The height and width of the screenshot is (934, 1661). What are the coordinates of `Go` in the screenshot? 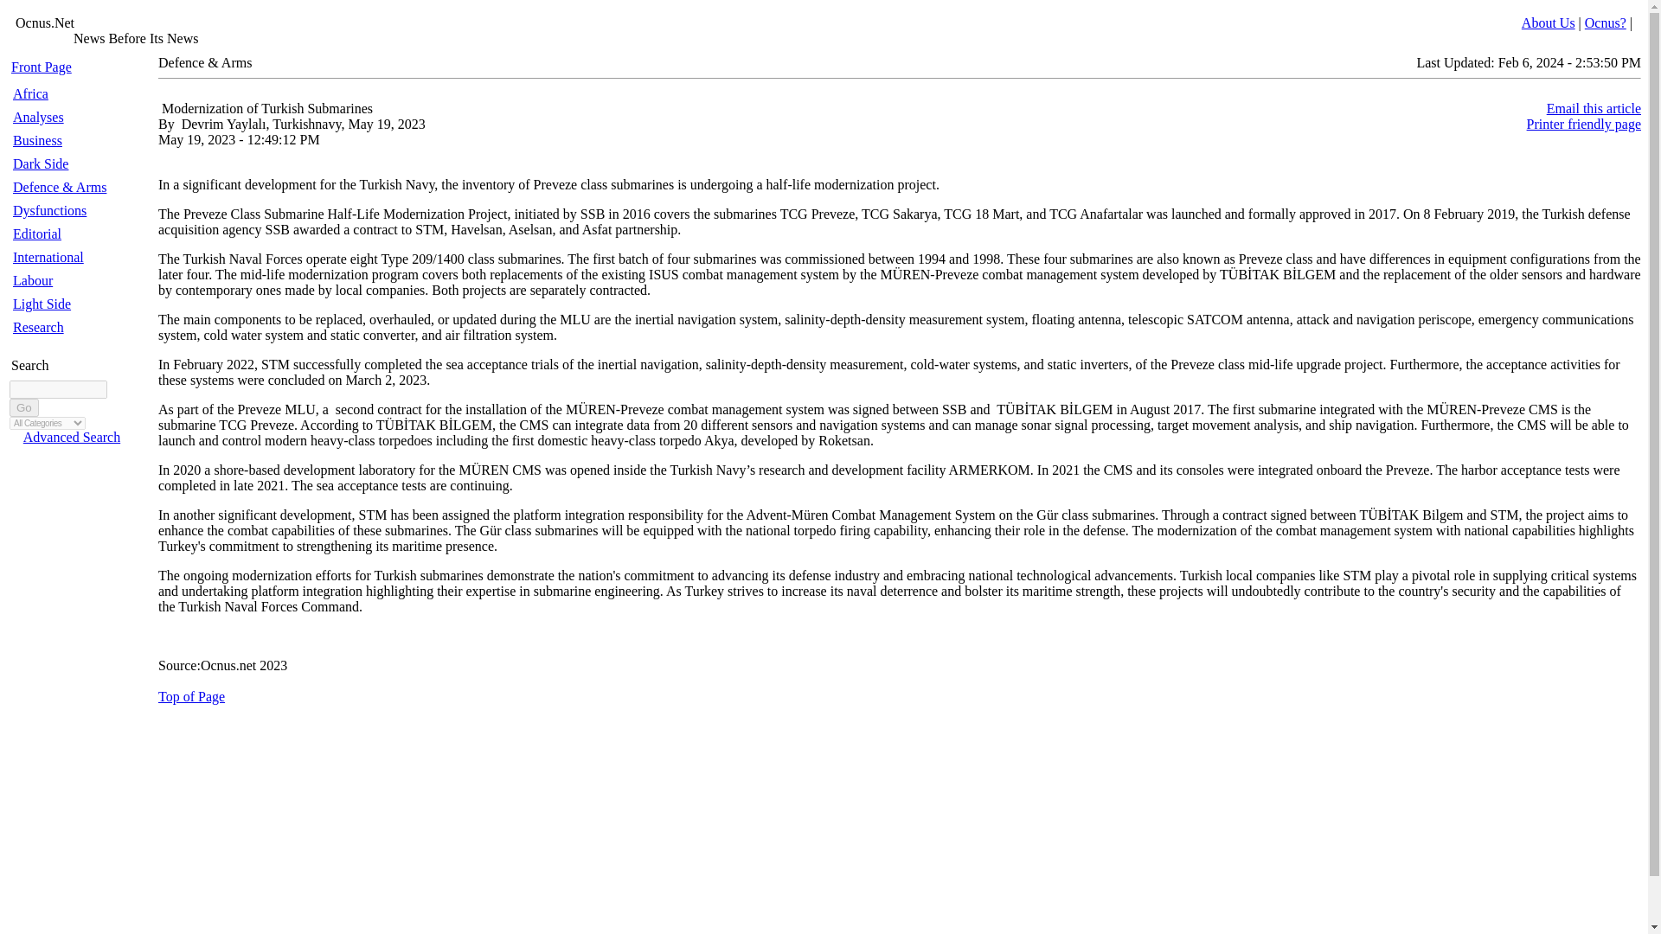 It's located at (24, 407).